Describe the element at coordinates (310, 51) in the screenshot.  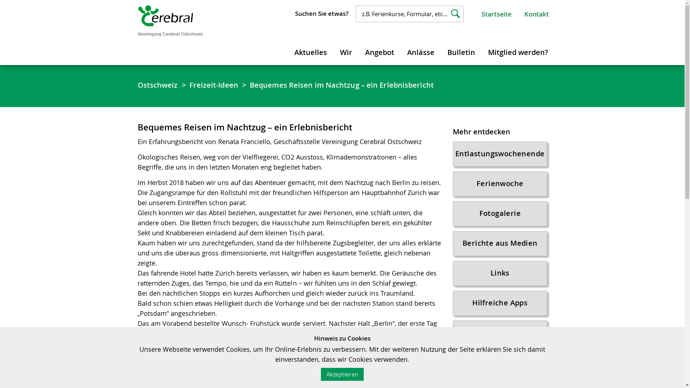
I see `Aktuelles` at that location.